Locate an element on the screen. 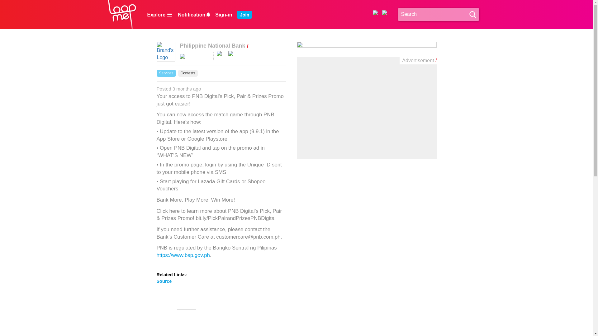 Image resolution: width=598 pixels, height=336 pixels. Services is located at coordinates (166, 73).